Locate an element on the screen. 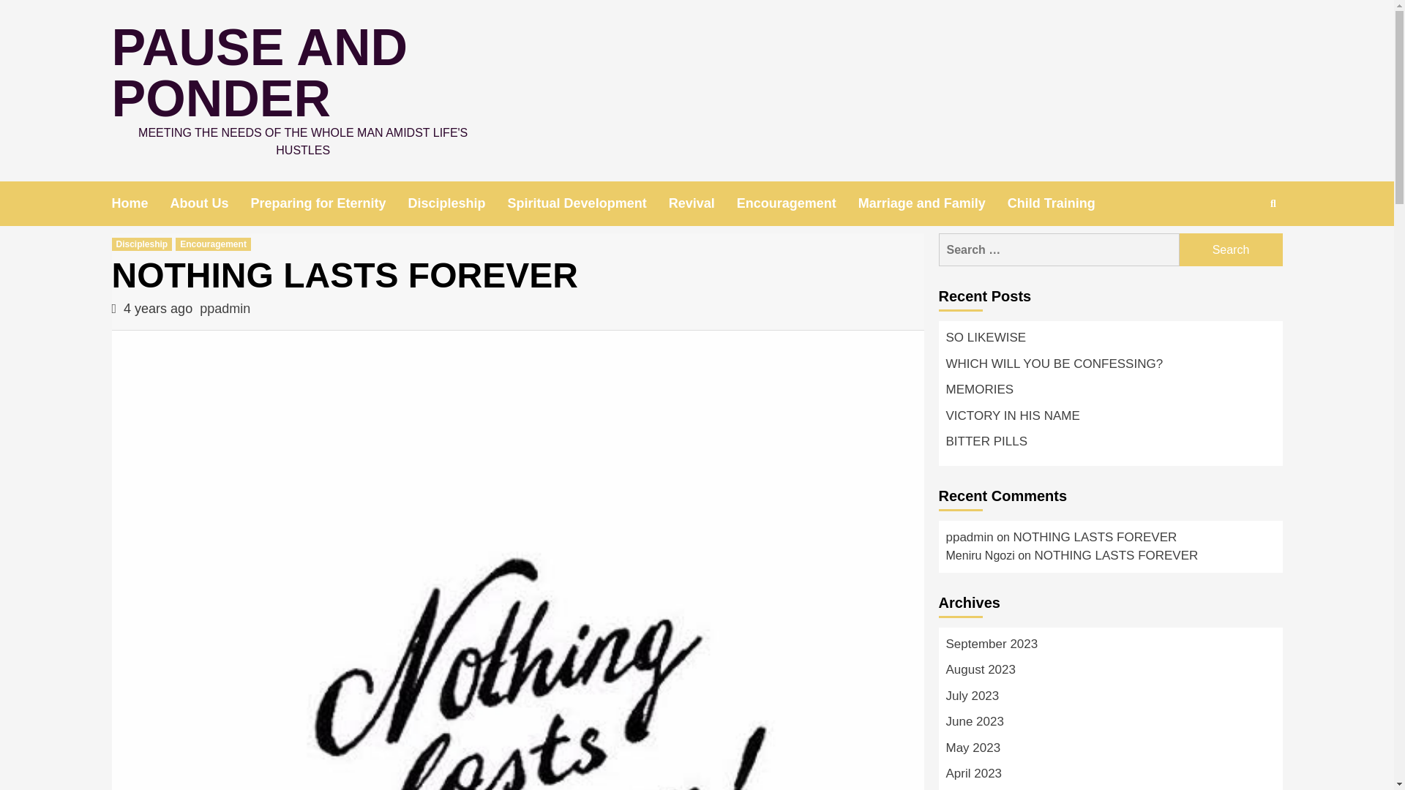  Search is located at coordinates (1231, 249).